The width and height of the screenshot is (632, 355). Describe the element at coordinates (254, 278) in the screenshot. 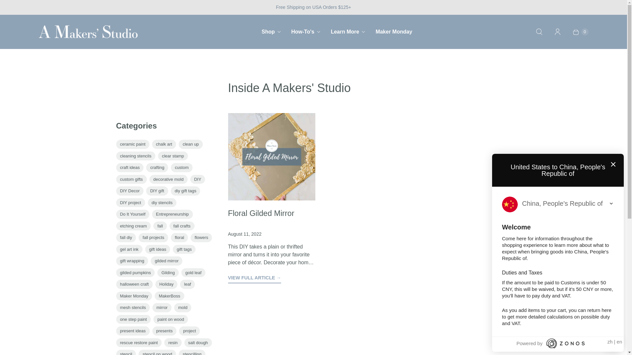

I see `Floral Gilded Mirror` at that location.